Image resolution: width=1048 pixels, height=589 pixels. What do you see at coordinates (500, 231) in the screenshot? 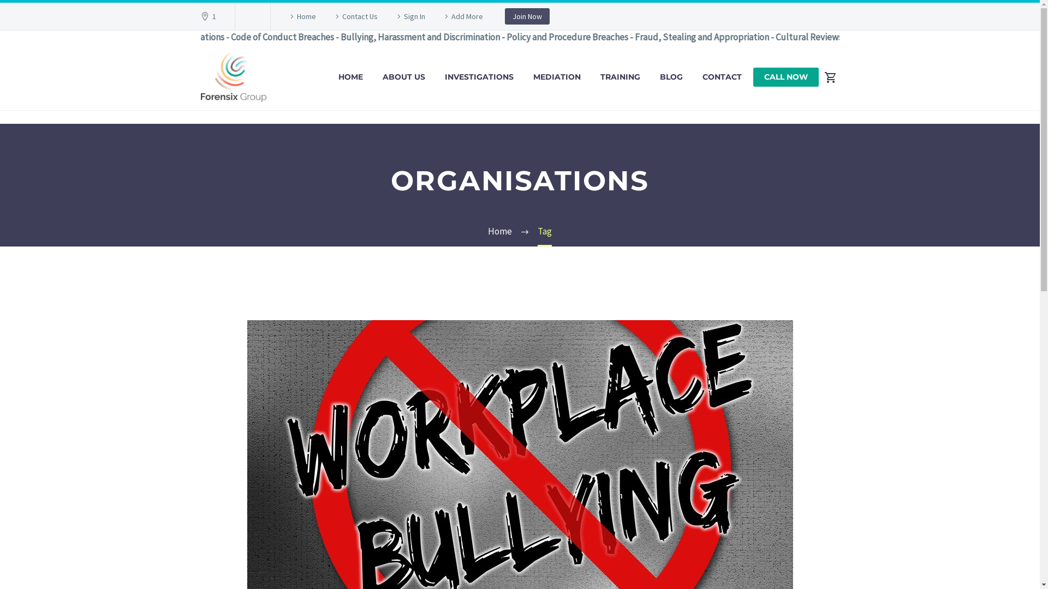
I see `Home` at bounding box center [500, 231].